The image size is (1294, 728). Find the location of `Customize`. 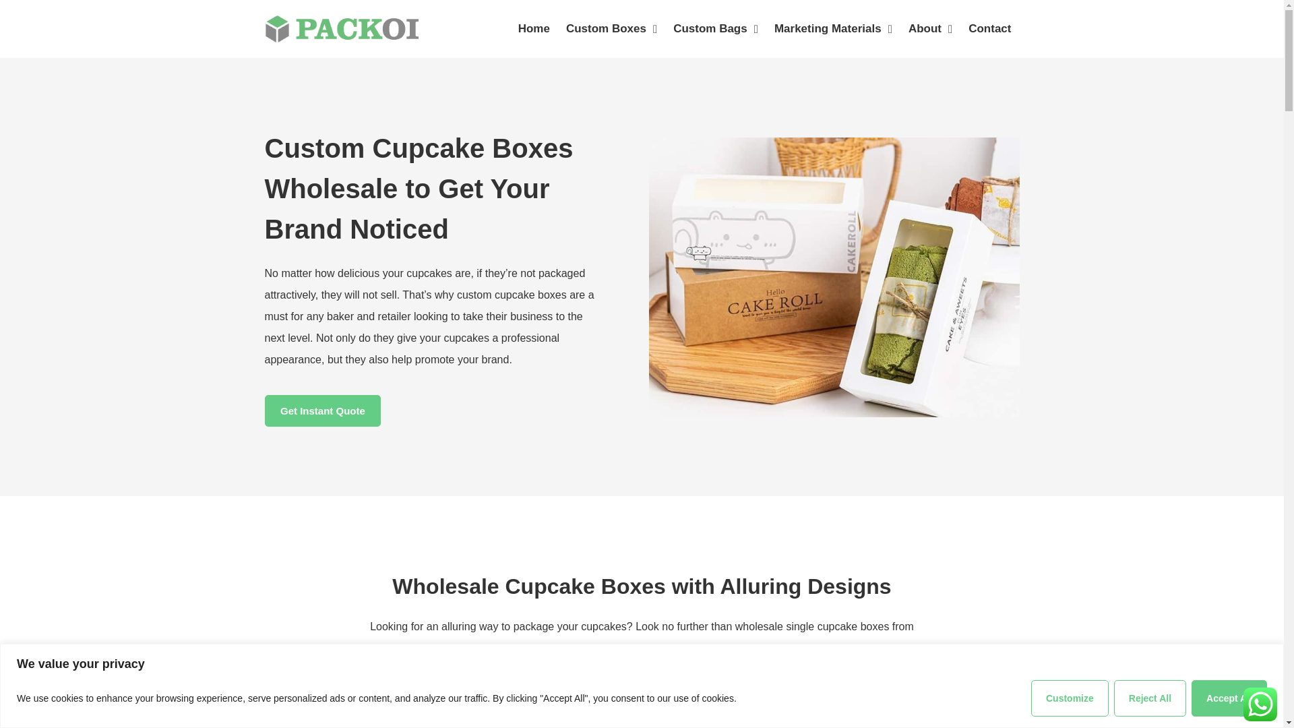

Customize is located at coordinates (1070, 697).